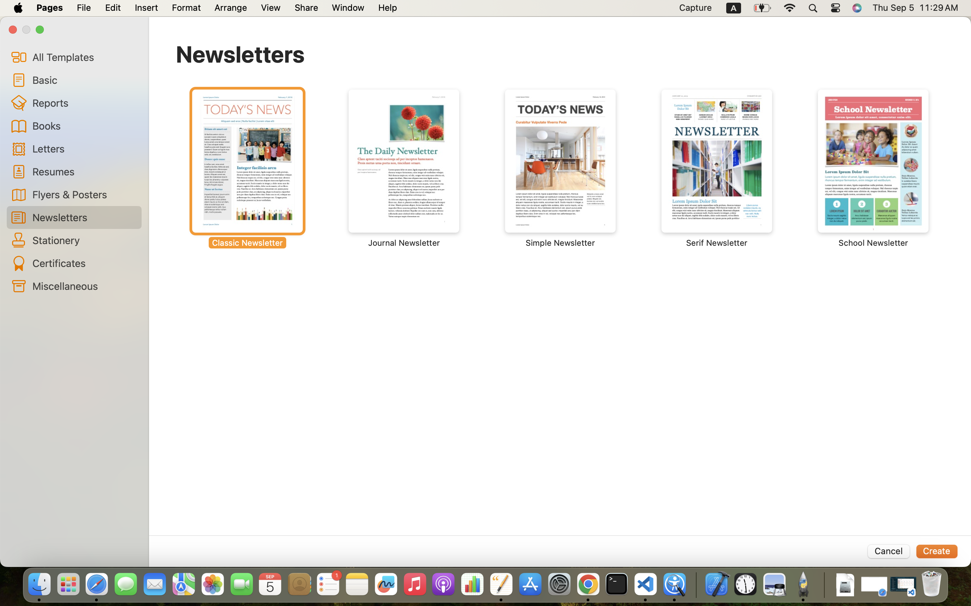 This screenshot has height=606, width=971. Describe the element at coordinates (84, 57) in the screenshot. I see `All Templates` at that location.